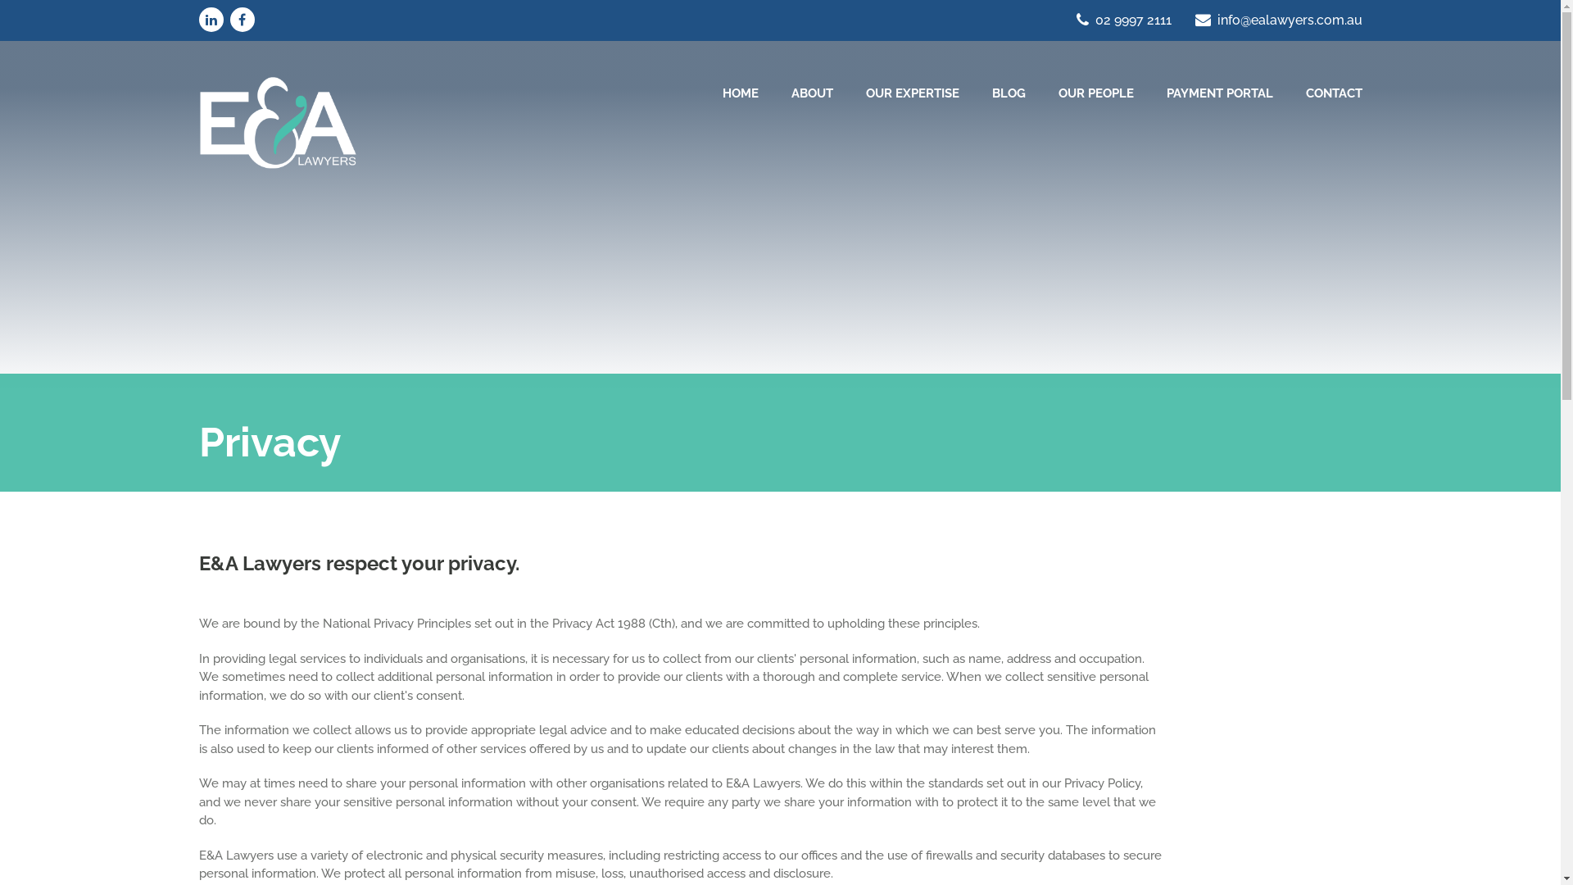 The image size is (1573, 885). Describe the element at coordinates (1126, 20) in the screenshot. I see `  02 9997 2111` at that location.